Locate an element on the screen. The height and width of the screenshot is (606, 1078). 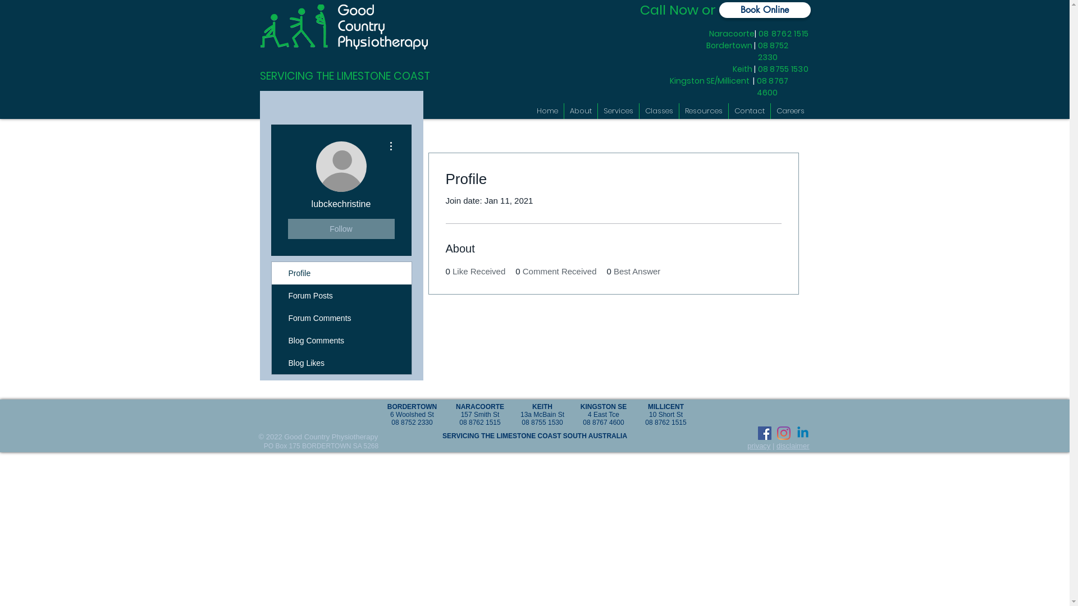
Book Online is located at coordinates (765, 10).